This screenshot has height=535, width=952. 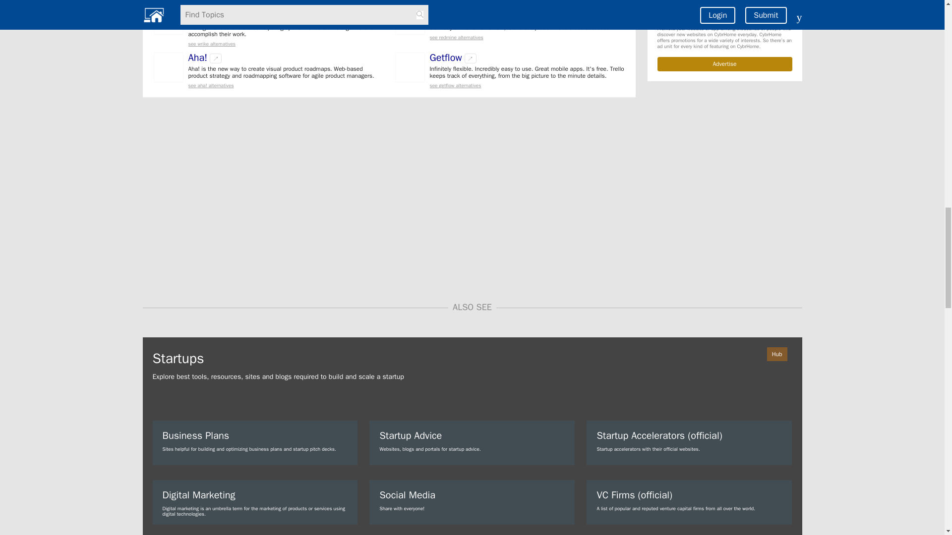 What do you see at coordinates (198, 57) in the screenshot?
I see `Aha!` at bounding box center [198, 57].